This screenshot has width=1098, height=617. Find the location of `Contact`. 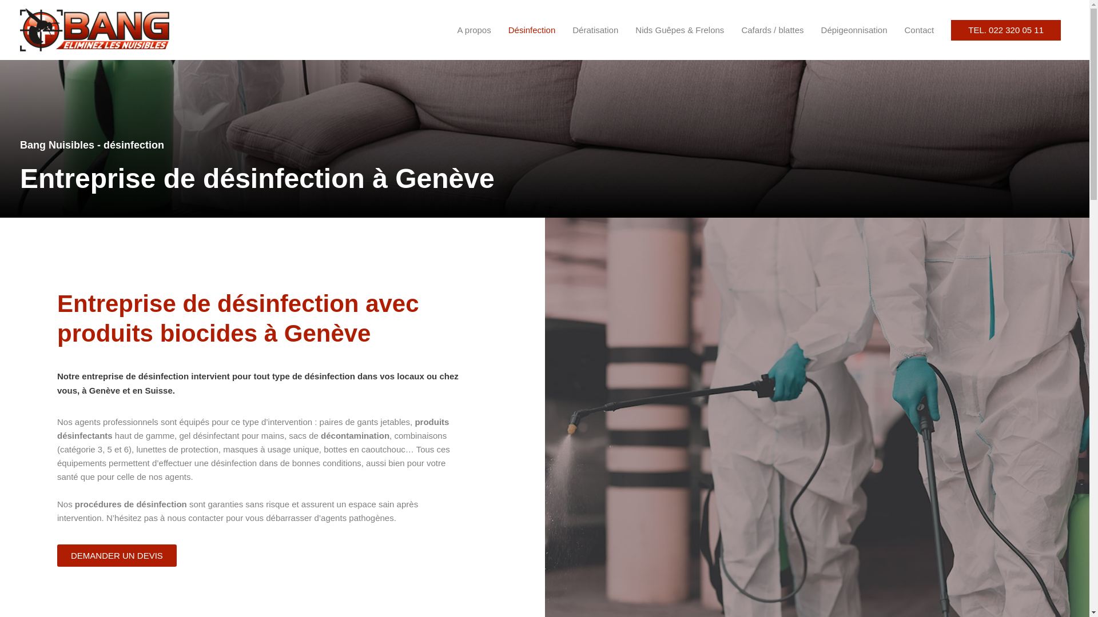

Contact is located at coordinates (920, 30).